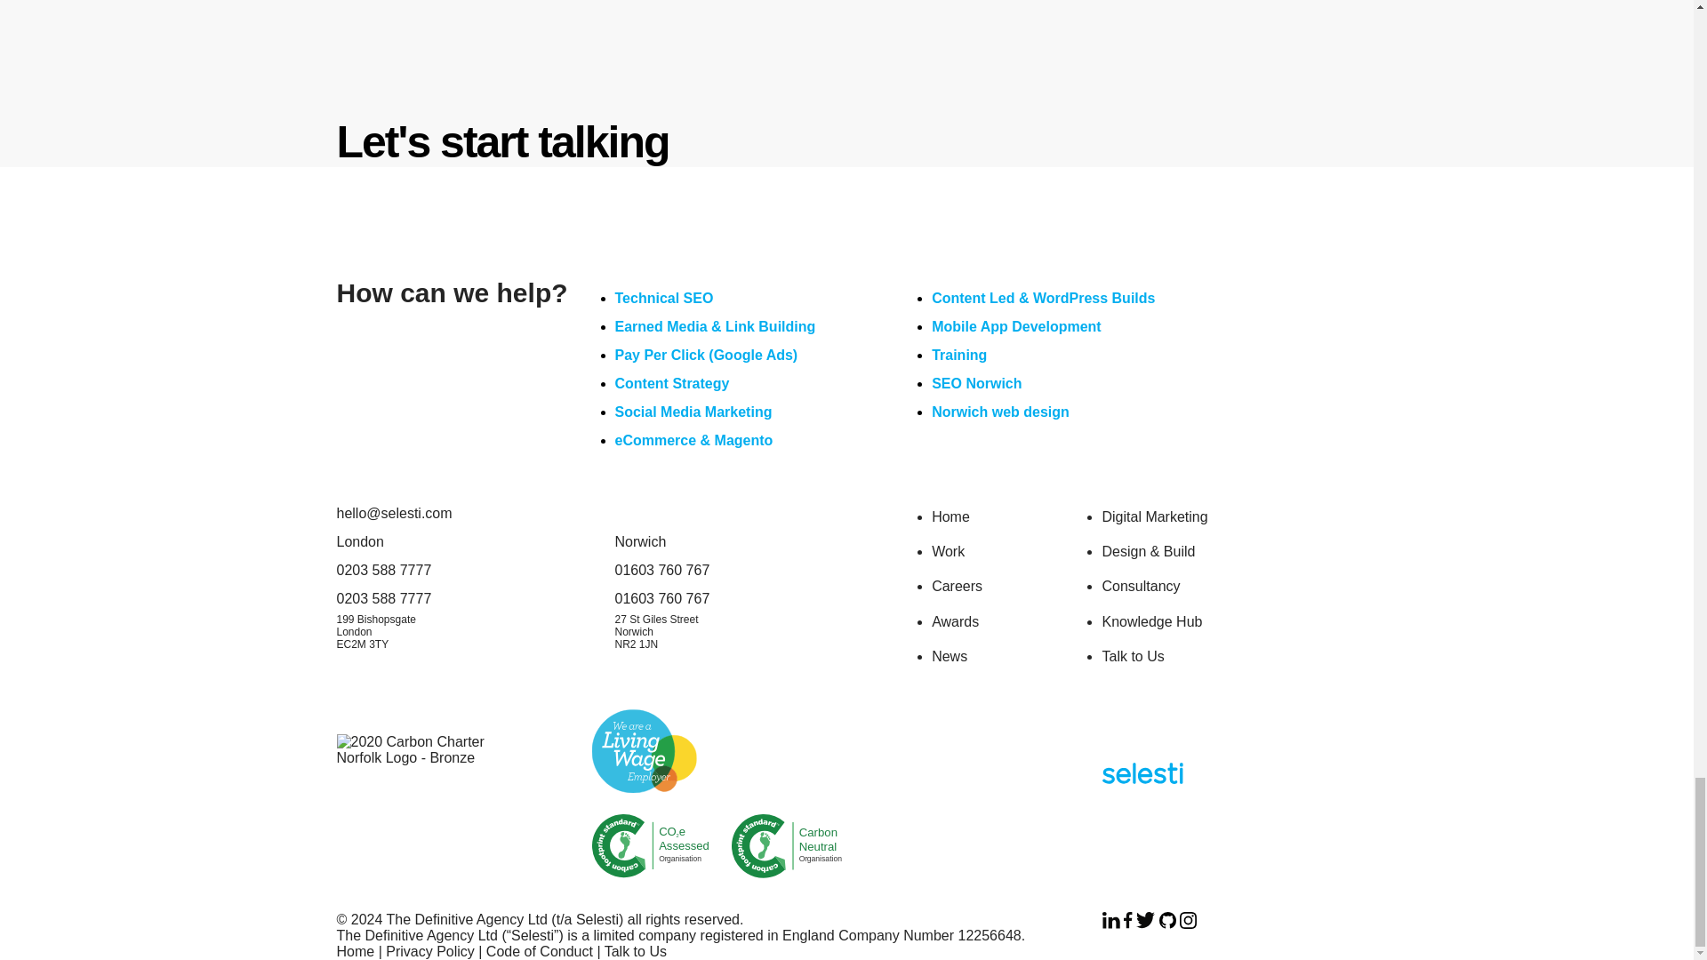  Describe the element at coordinates (958, 355) in the screenshot. I see `Training` at that location.